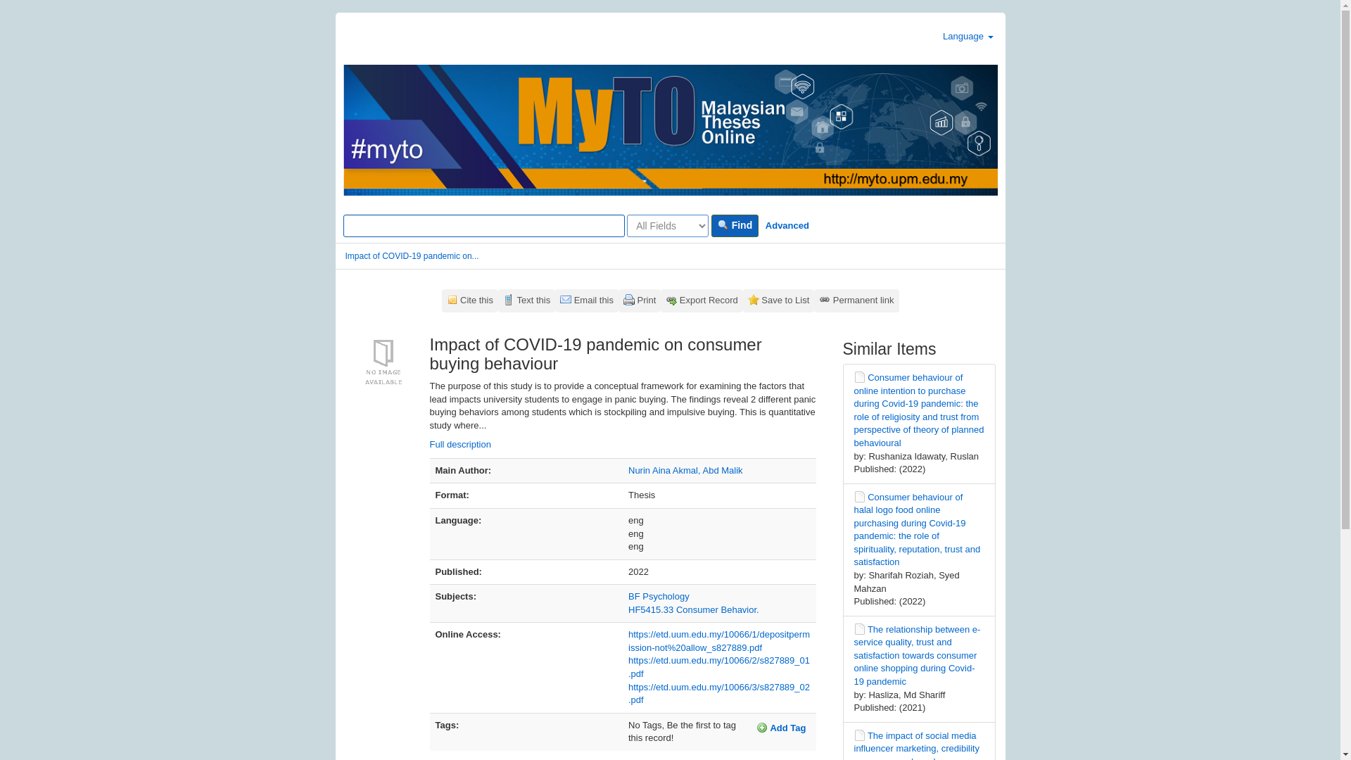 This screenshot has width=1351, height=760. What do you see at coordinates (735, 225) in the screenshot?
I see `Find` at bounding box center [735, 225].